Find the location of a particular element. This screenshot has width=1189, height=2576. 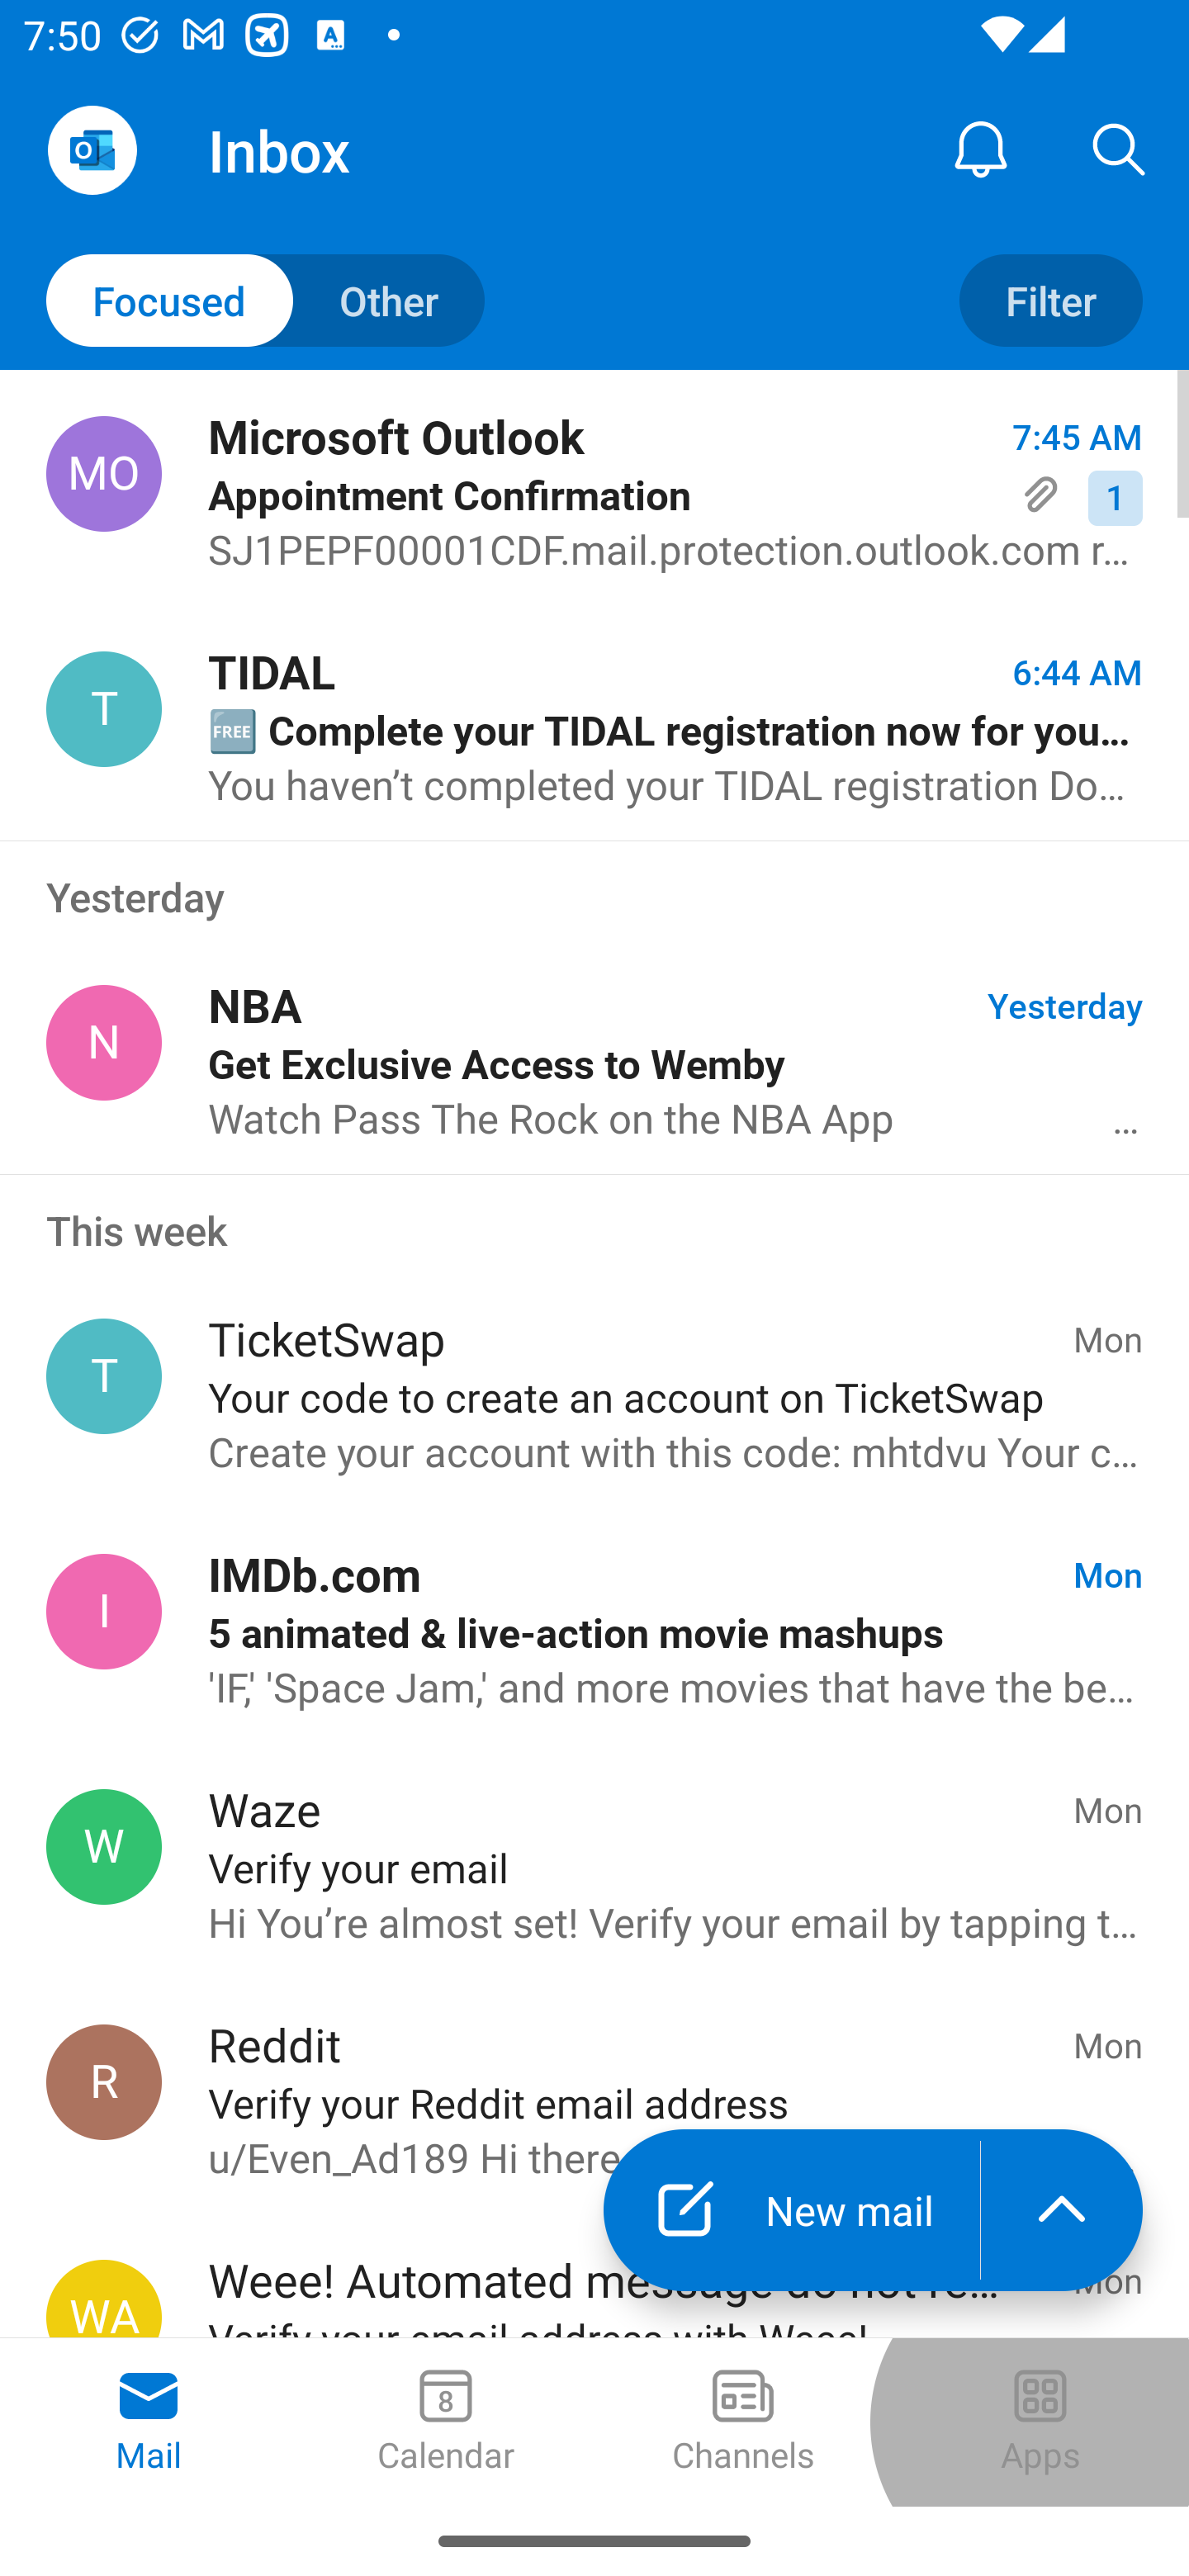

TIDAL, hello@email.tidal.com is located at coordinates (104, 709).